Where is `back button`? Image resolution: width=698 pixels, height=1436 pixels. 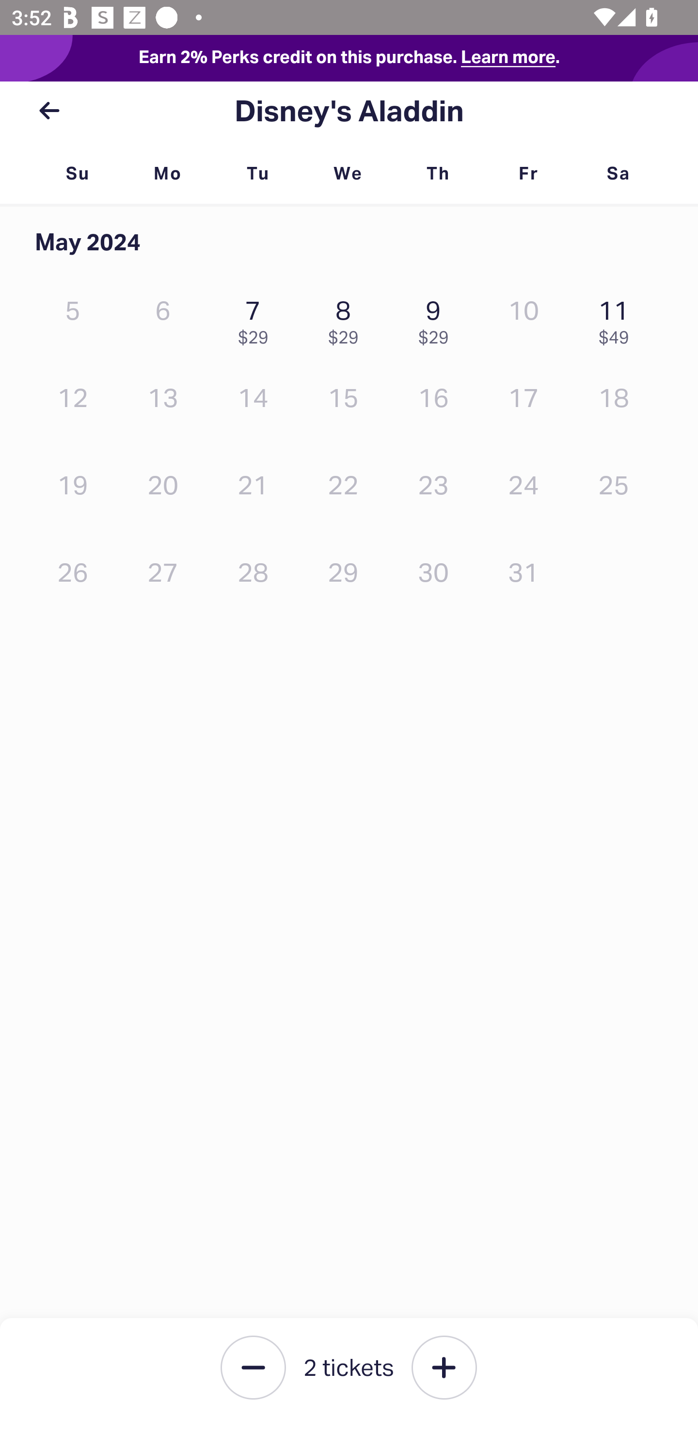 back button is located at coordinates (49, 111).